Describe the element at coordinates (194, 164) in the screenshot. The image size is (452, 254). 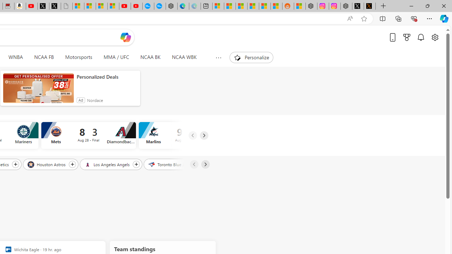
I see `Previous` at that location.